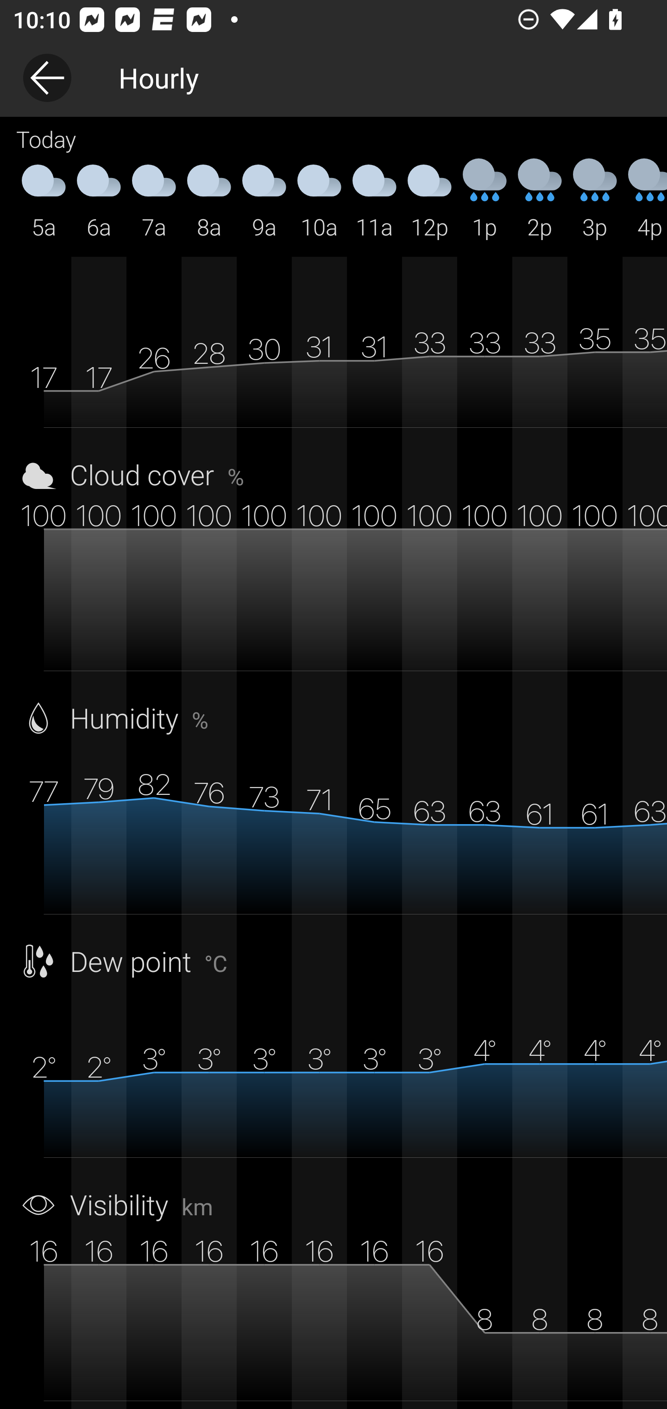 This screenshot has height=1409, width=667. Describe the element at coordinates (154, 168) in the screenshot. I see `` at that location.